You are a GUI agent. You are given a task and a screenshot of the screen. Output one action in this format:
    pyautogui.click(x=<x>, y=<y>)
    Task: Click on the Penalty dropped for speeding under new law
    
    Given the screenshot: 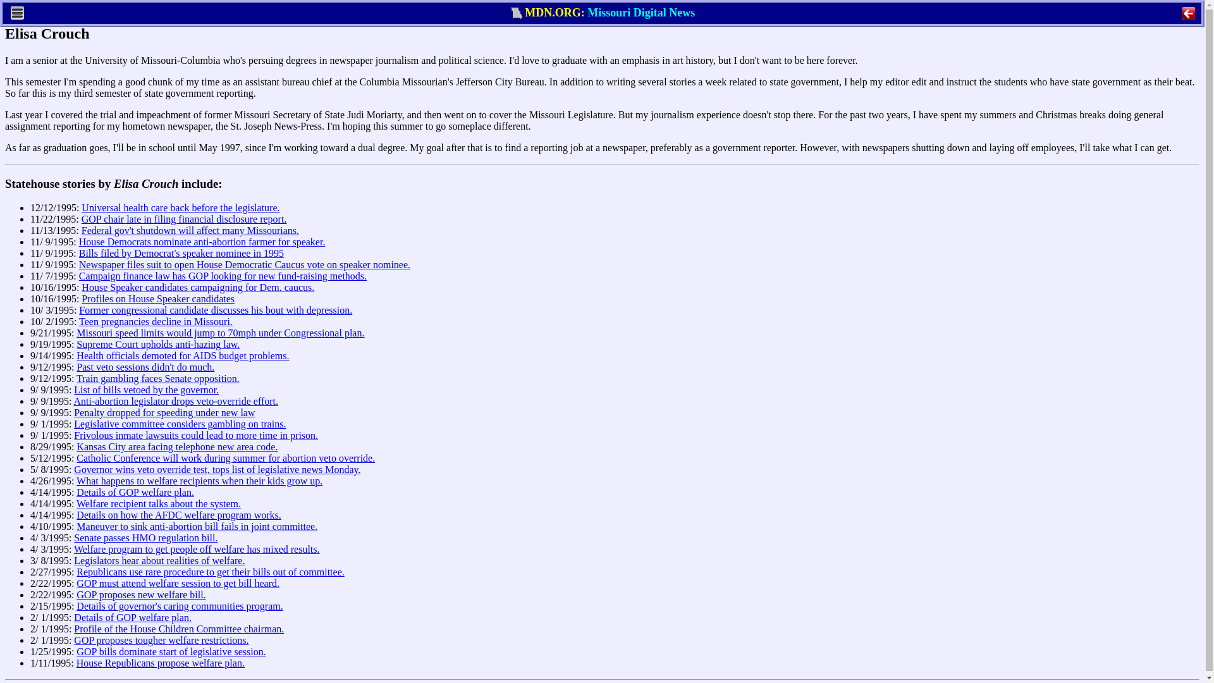 What is the action you would take?
    pyautogui.click(x=164, y=412)
    